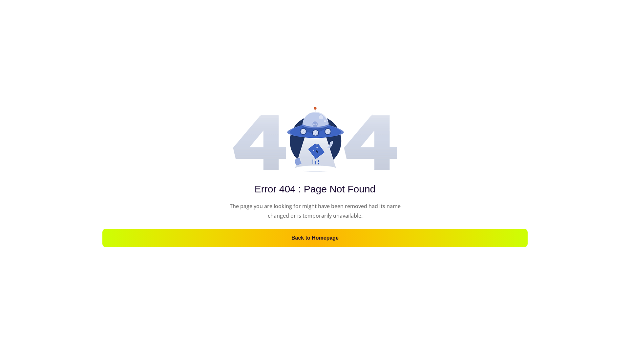  What do you see at coordinates (315, 238) in the screenshot?
I see `Back to Homepage` at bounding box center [315, 238].